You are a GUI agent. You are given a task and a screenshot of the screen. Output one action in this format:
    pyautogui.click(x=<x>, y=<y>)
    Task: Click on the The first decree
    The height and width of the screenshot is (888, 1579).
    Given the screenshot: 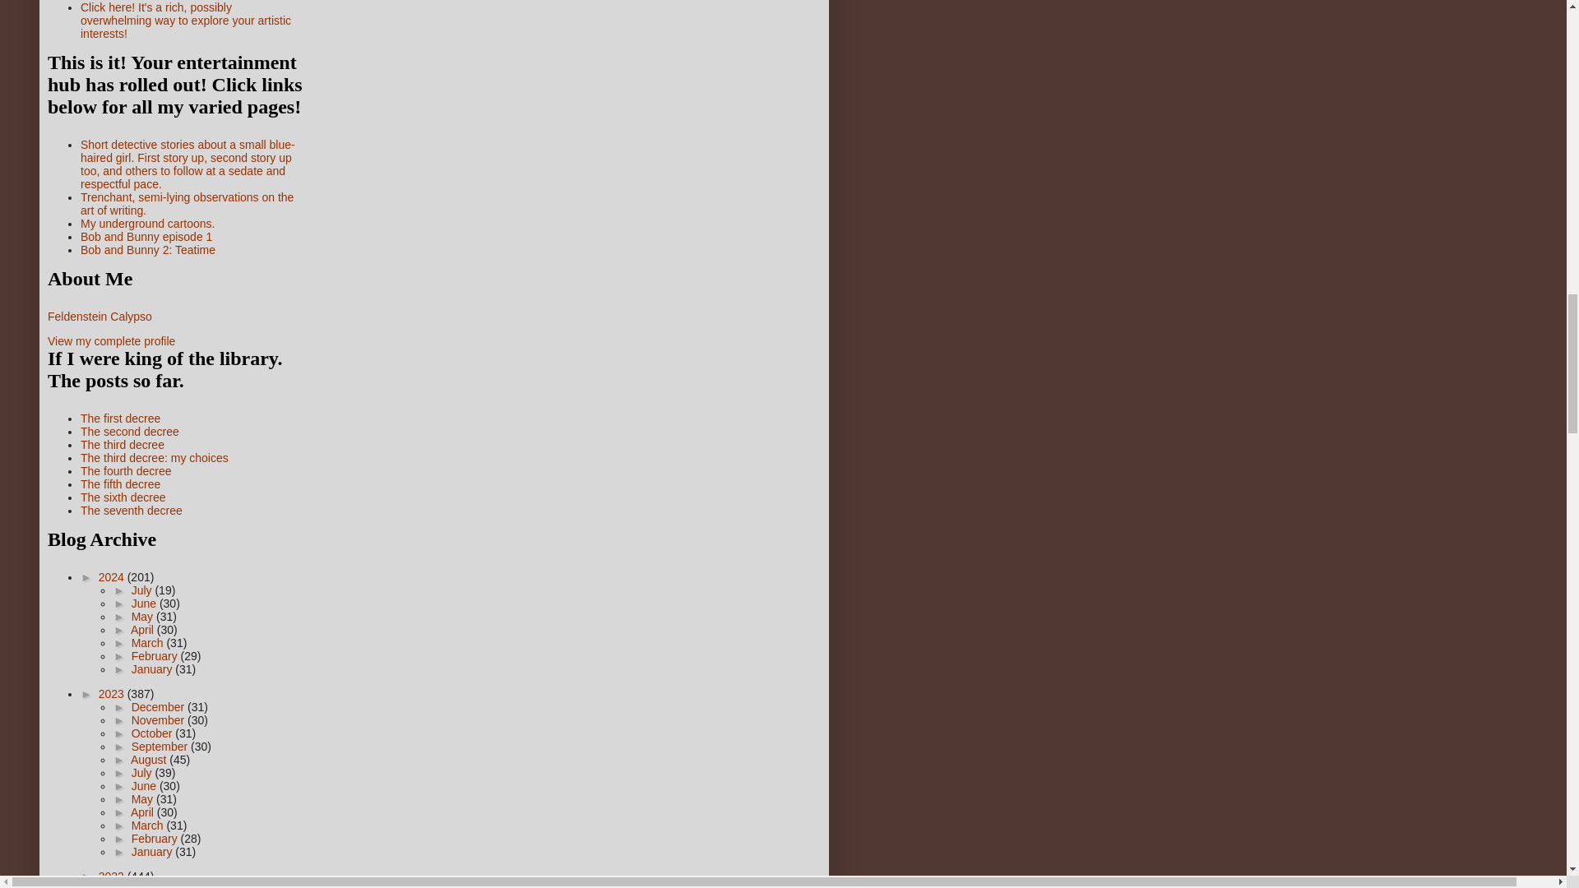 What is the action you would take?
    pyautogui.click(x=120, y=419)
    